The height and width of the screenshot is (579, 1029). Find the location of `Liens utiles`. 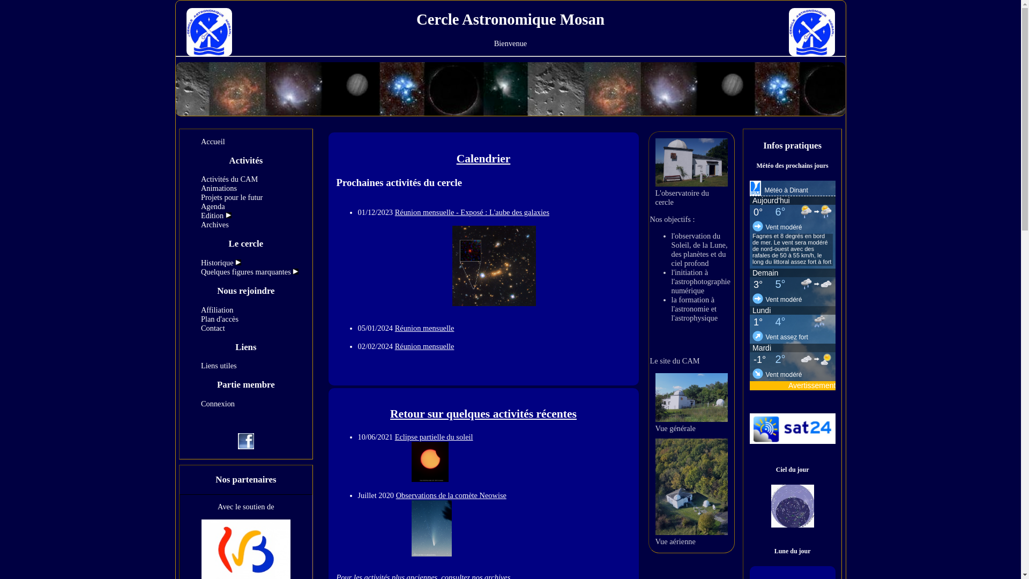

Liens utiles is located at coordinates (219, 366).